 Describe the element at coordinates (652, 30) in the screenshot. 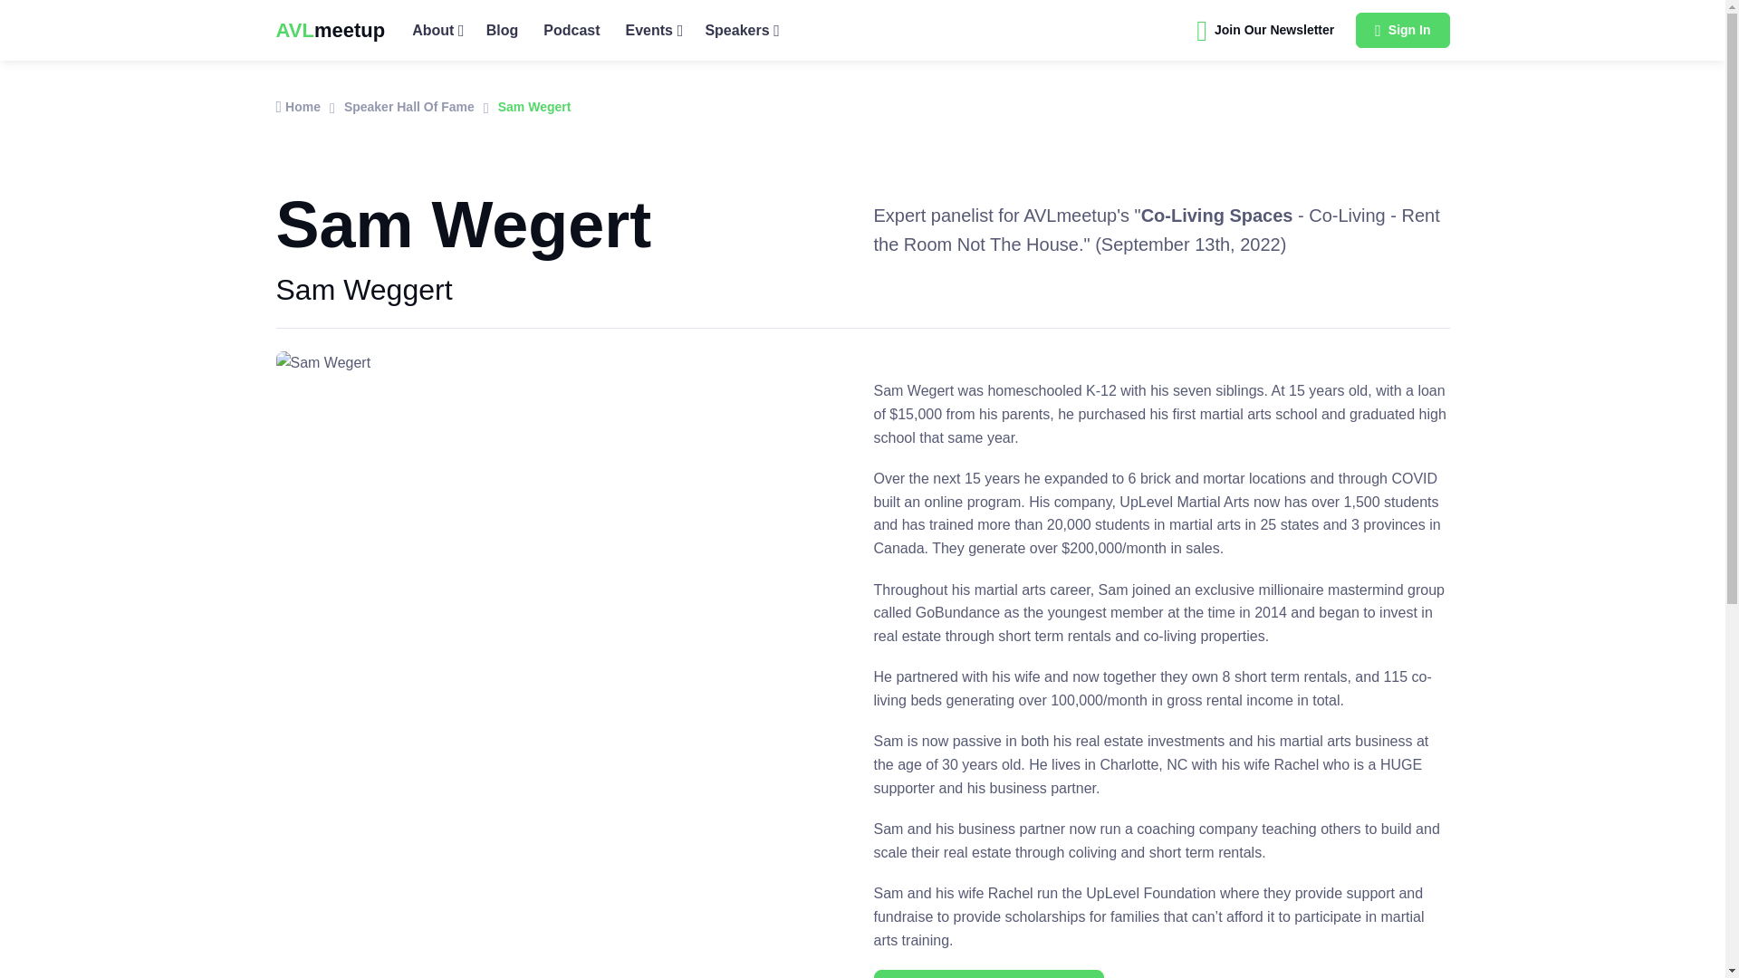

I see `Events` at that location.